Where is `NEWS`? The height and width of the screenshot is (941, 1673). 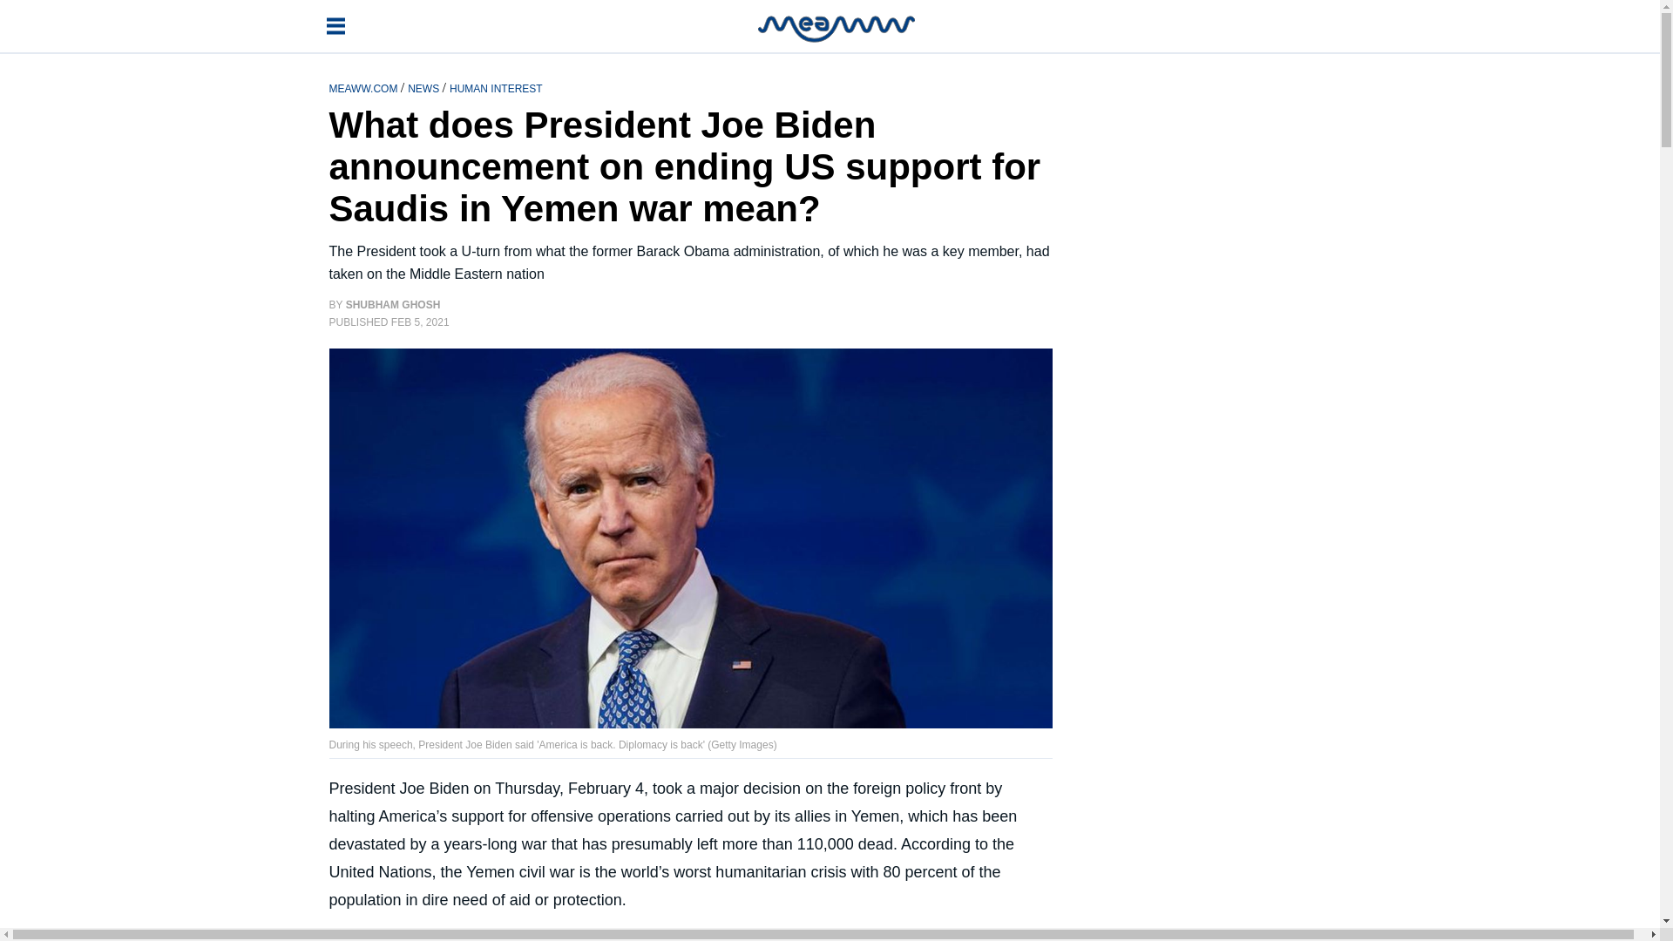 NEWS is located at coordinates (424, 87).